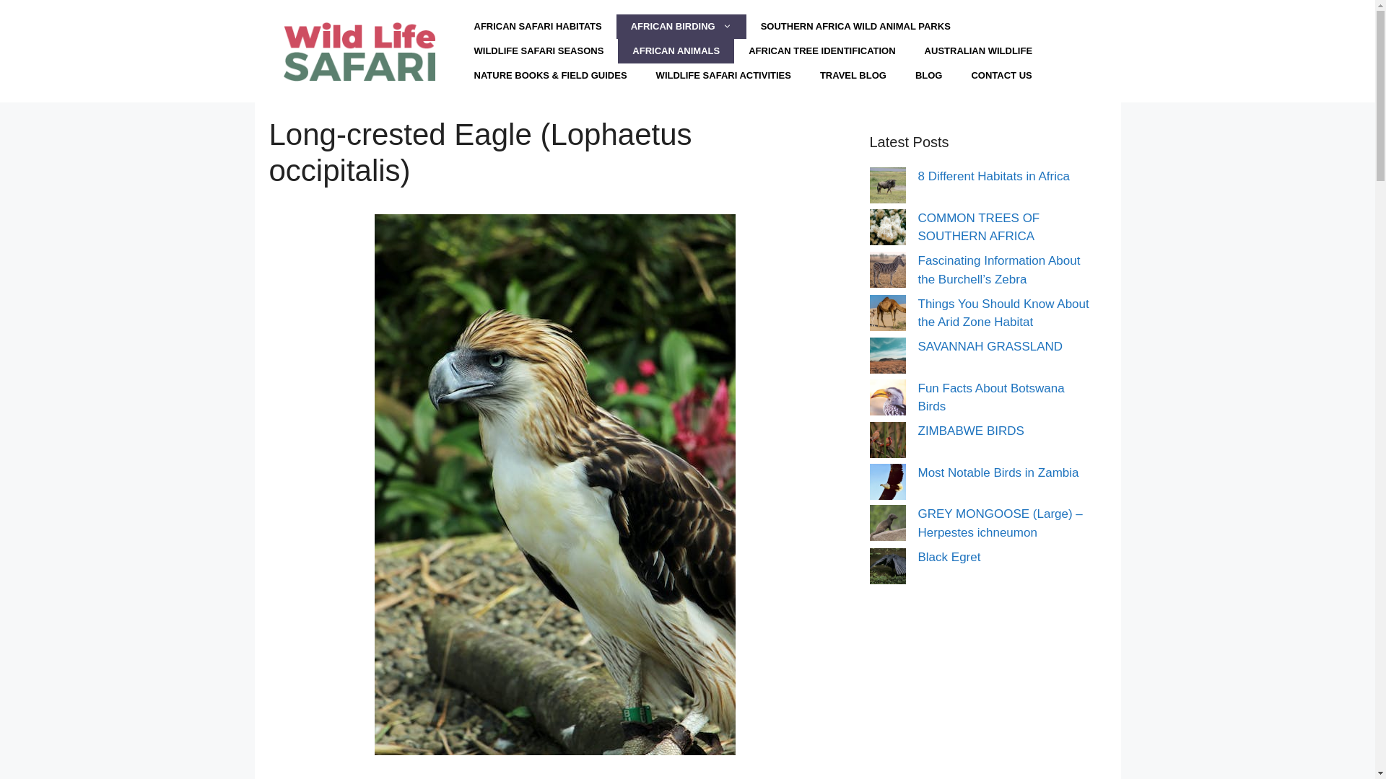  What do you see at coordinates (855, 27) in the screenshot?
I see `SOUTHERN AFRICA WILD ANIMAL PARKS` at bounding box center [855, 27].